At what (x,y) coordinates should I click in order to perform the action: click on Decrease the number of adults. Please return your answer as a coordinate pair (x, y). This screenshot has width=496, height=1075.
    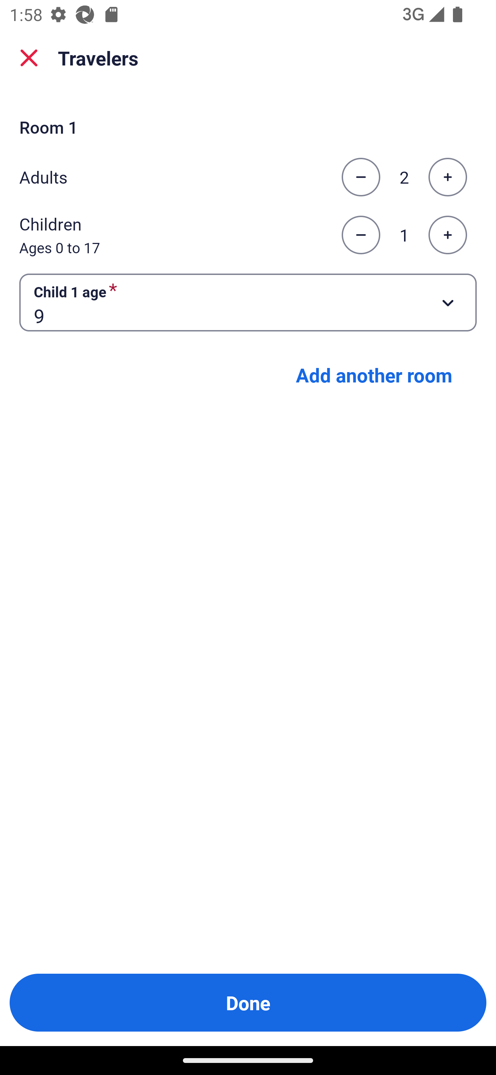
    Looking at the image, I should click on (361, 177).